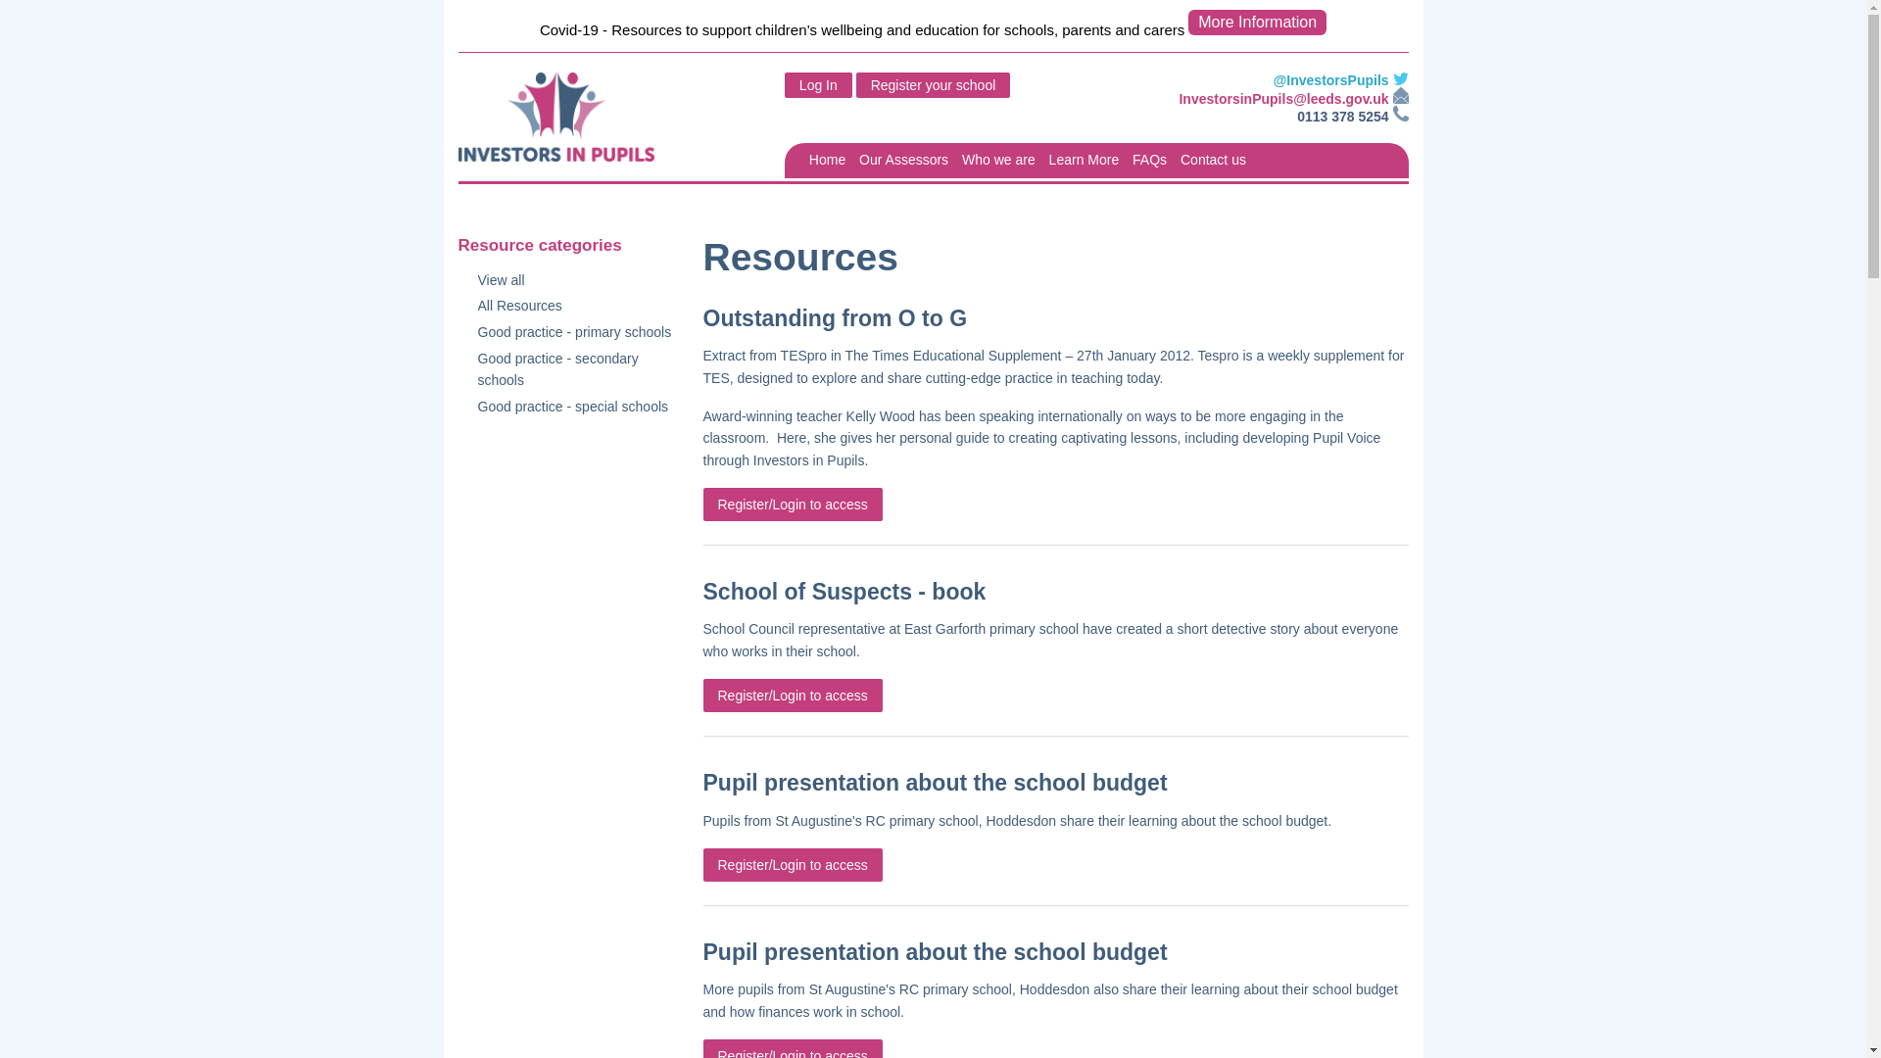 Image resolution: width=1881 pixels, height=1058 pixels. Describe the element at coordinates (933, 85) in the screenshot. I see `Register your school` at that location.